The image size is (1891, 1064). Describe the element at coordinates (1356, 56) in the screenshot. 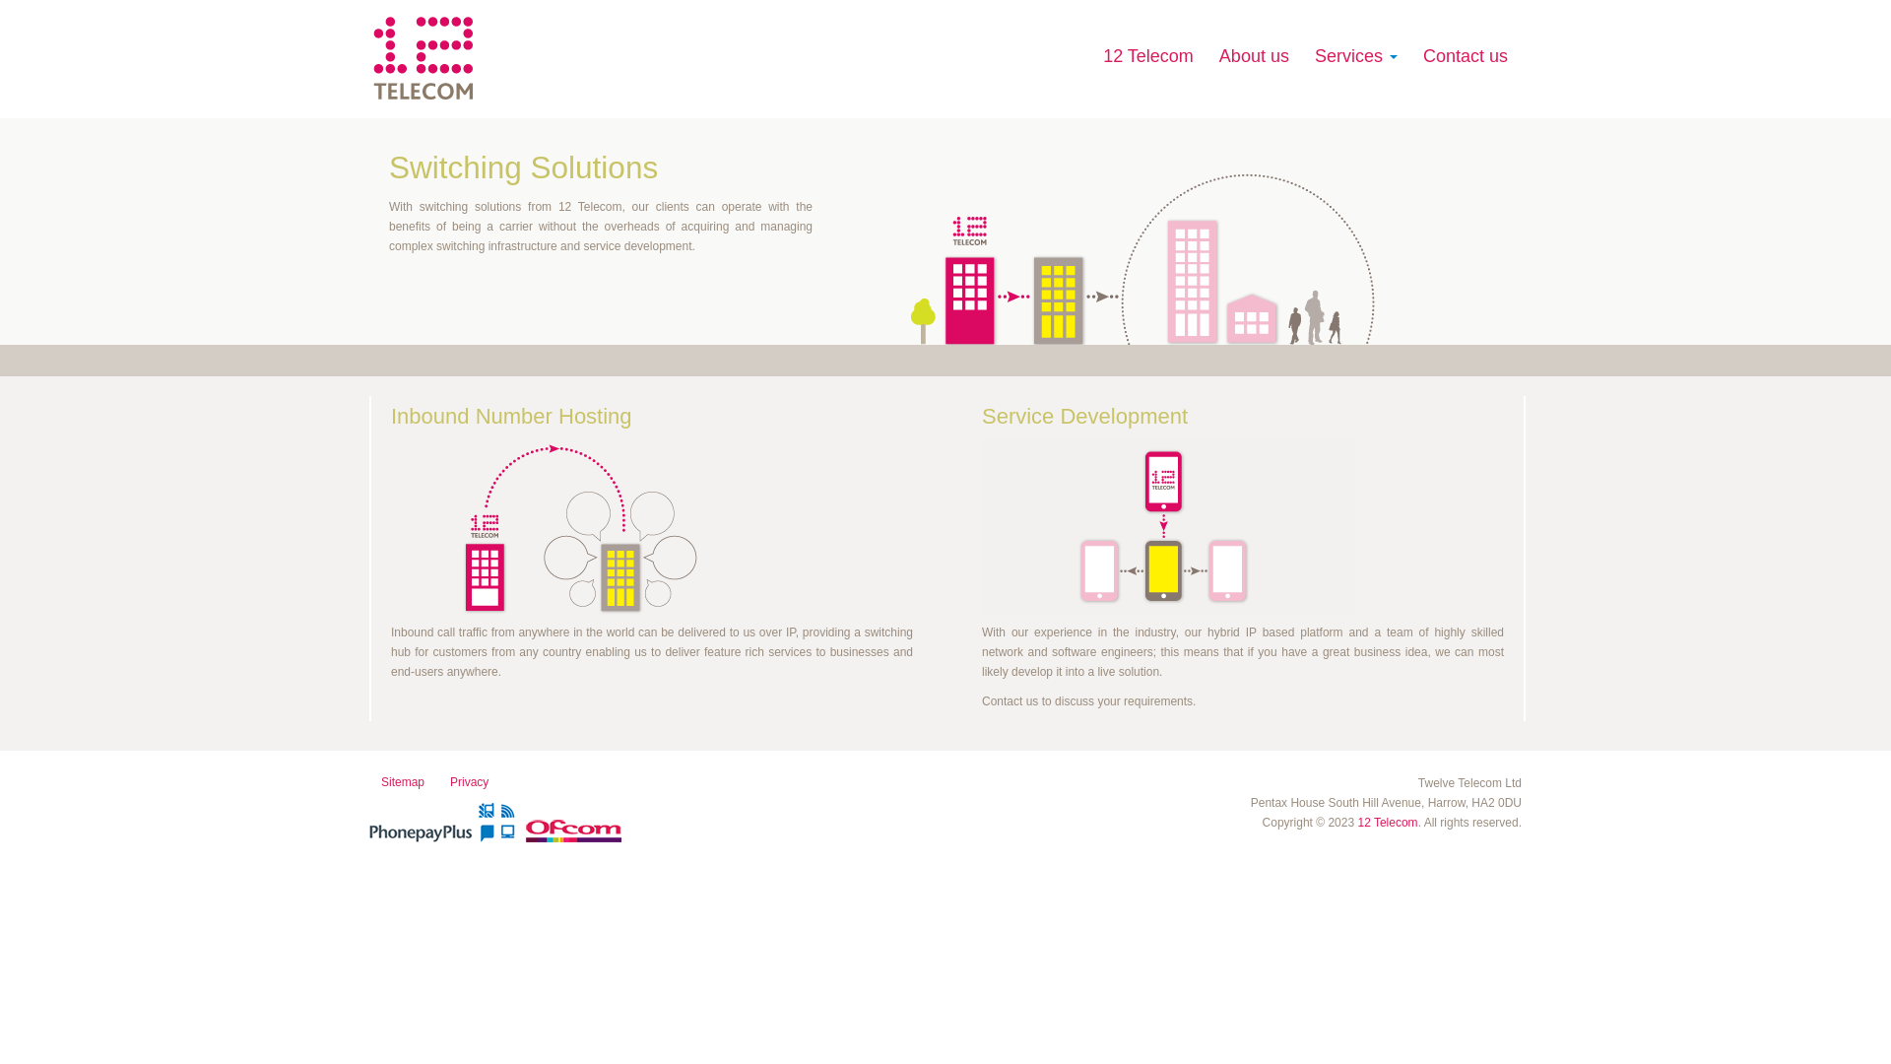

I see `Services` at that location.